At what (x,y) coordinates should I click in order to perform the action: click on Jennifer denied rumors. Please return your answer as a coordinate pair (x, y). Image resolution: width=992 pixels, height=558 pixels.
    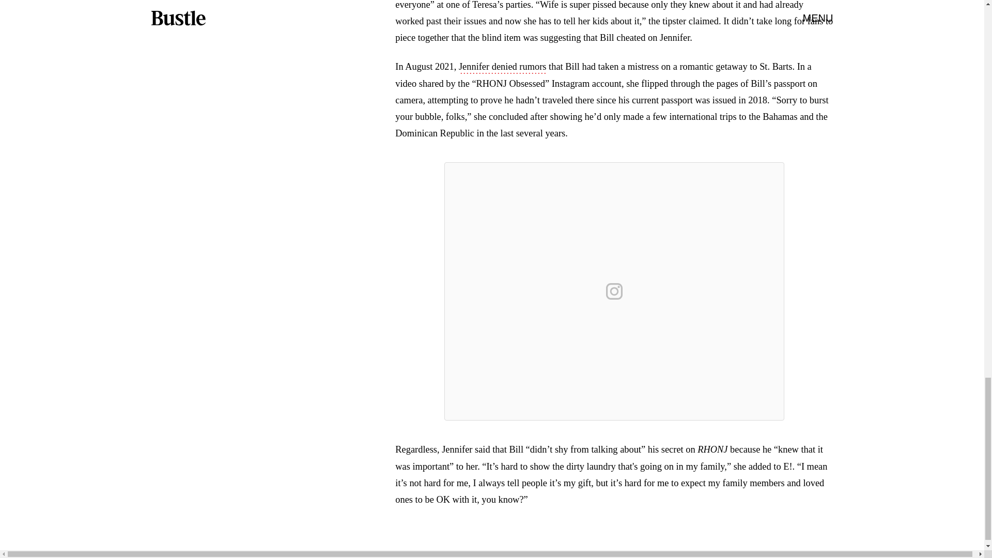
    Looking at the image, I should click on (502, 67).